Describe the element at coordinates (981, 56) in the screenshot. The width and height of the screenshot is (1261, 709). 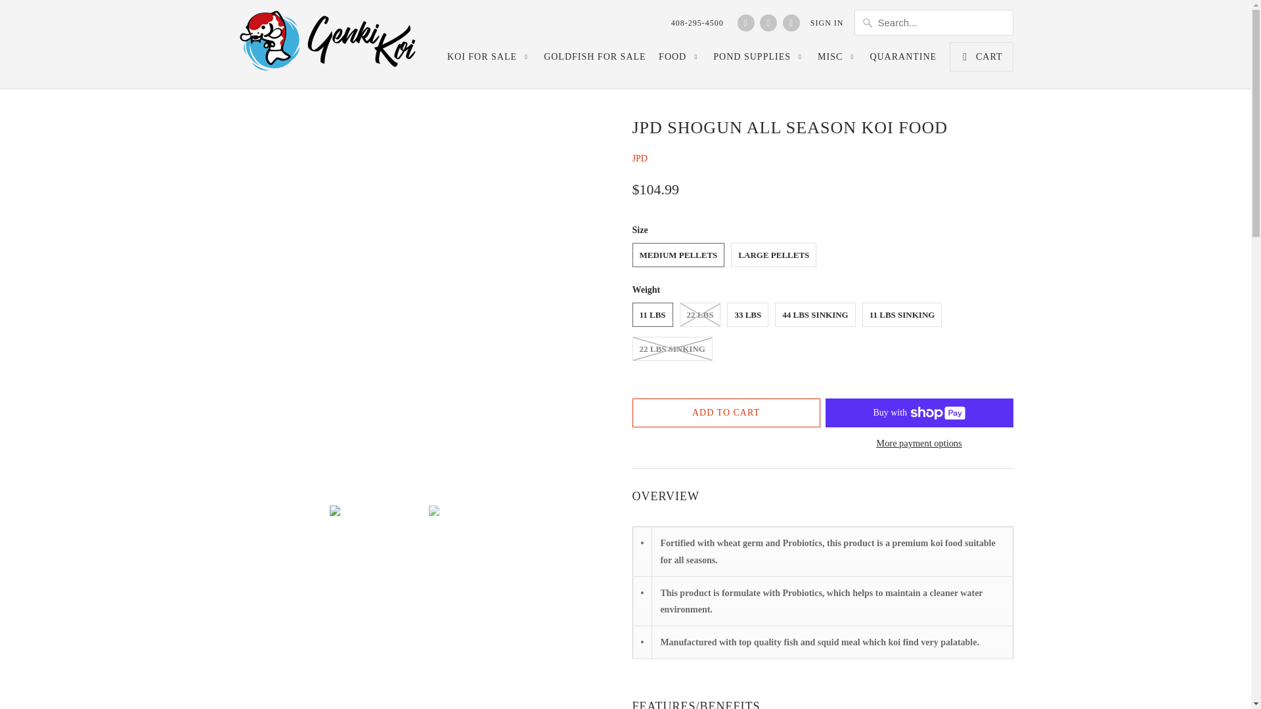
I see `Cart` at that location.